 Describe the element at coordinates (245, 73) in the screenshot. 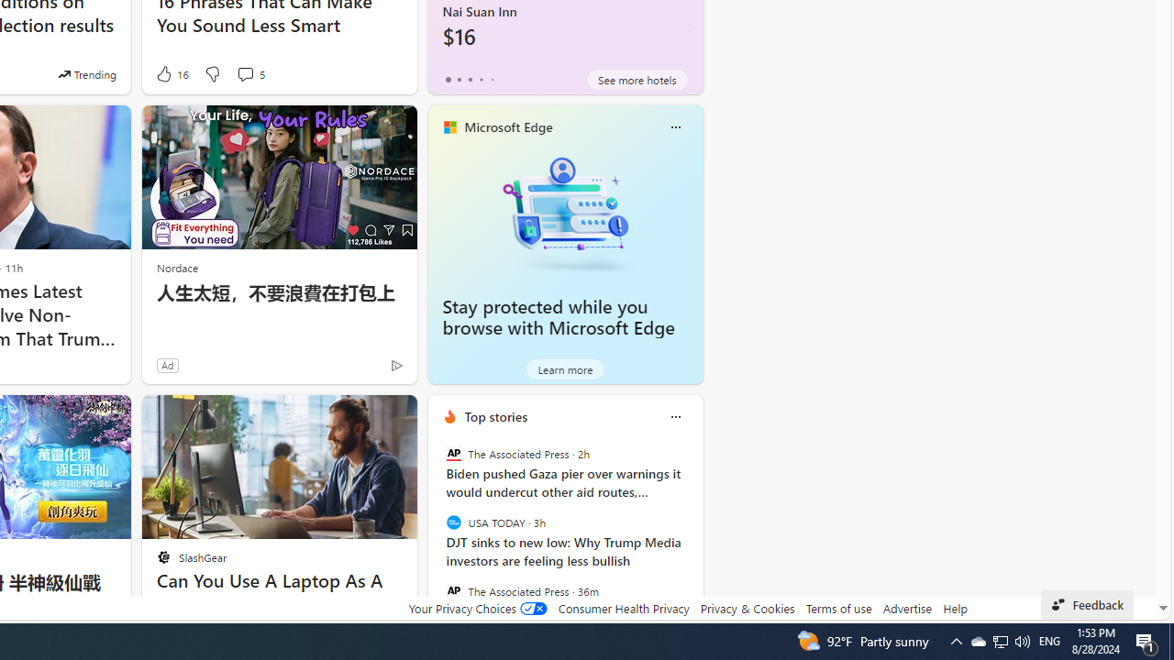

I see `View comments 5 Comment` at that location.